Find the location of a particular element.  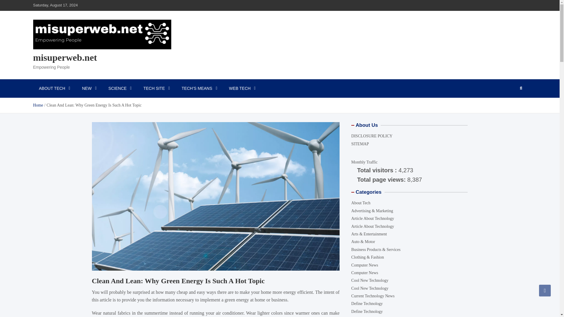

Go to Top is located at coordinates (545, 290).